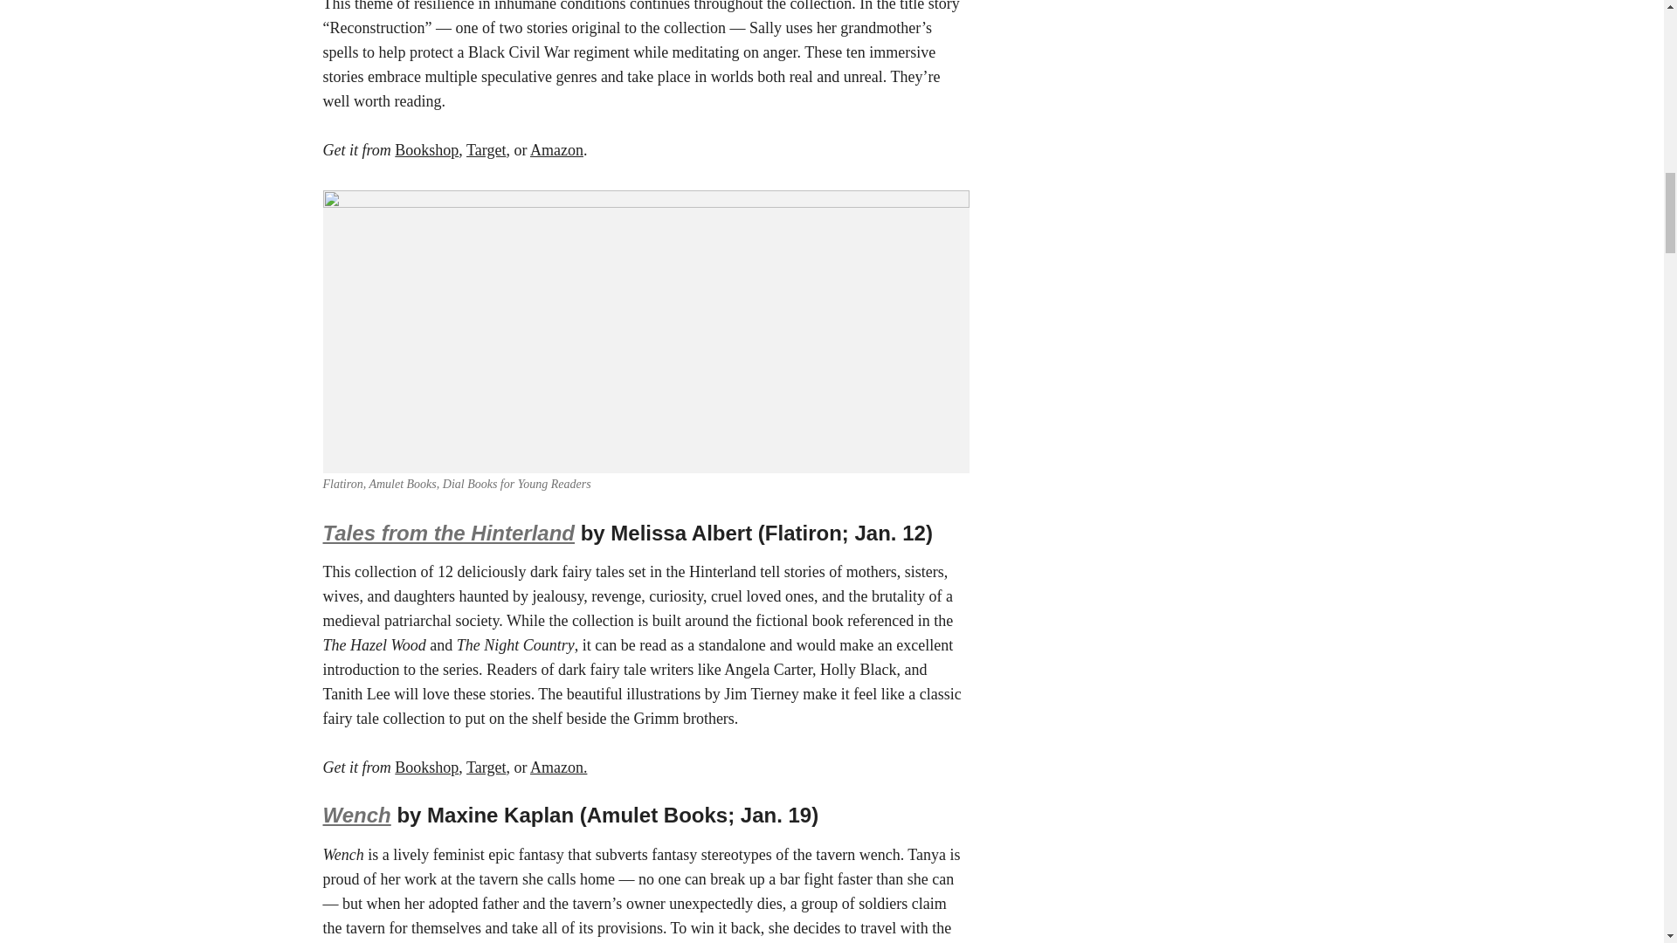  What do you see at coordinates (486, 150) in the screenshot?
I see `Target` at bounding box center [486, 150].